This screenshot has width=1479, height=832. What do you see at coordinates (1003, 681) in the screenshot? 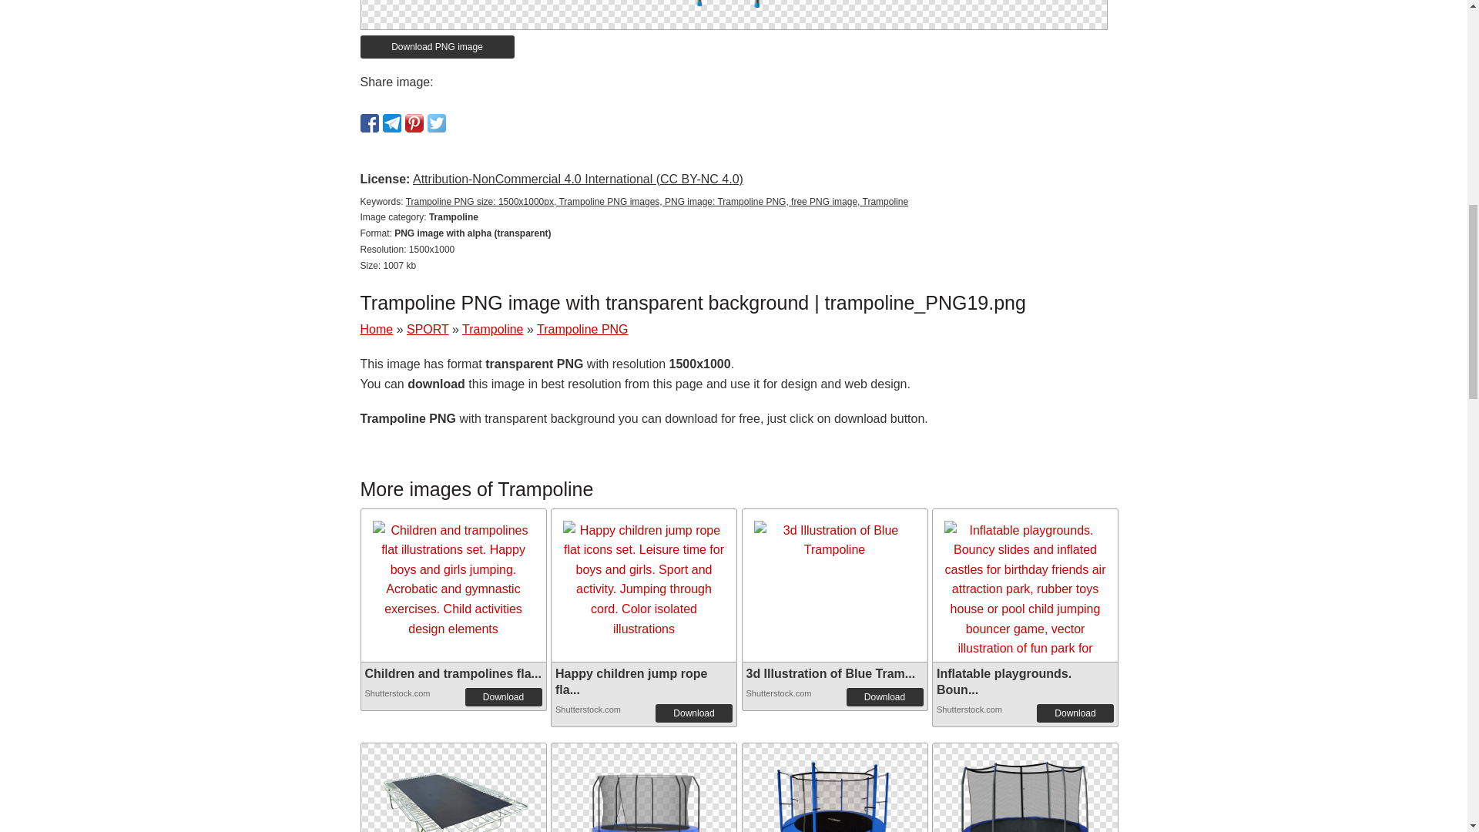
I see `Inflatable playgrounds. Boun...` at bounding box center [1003, 681].